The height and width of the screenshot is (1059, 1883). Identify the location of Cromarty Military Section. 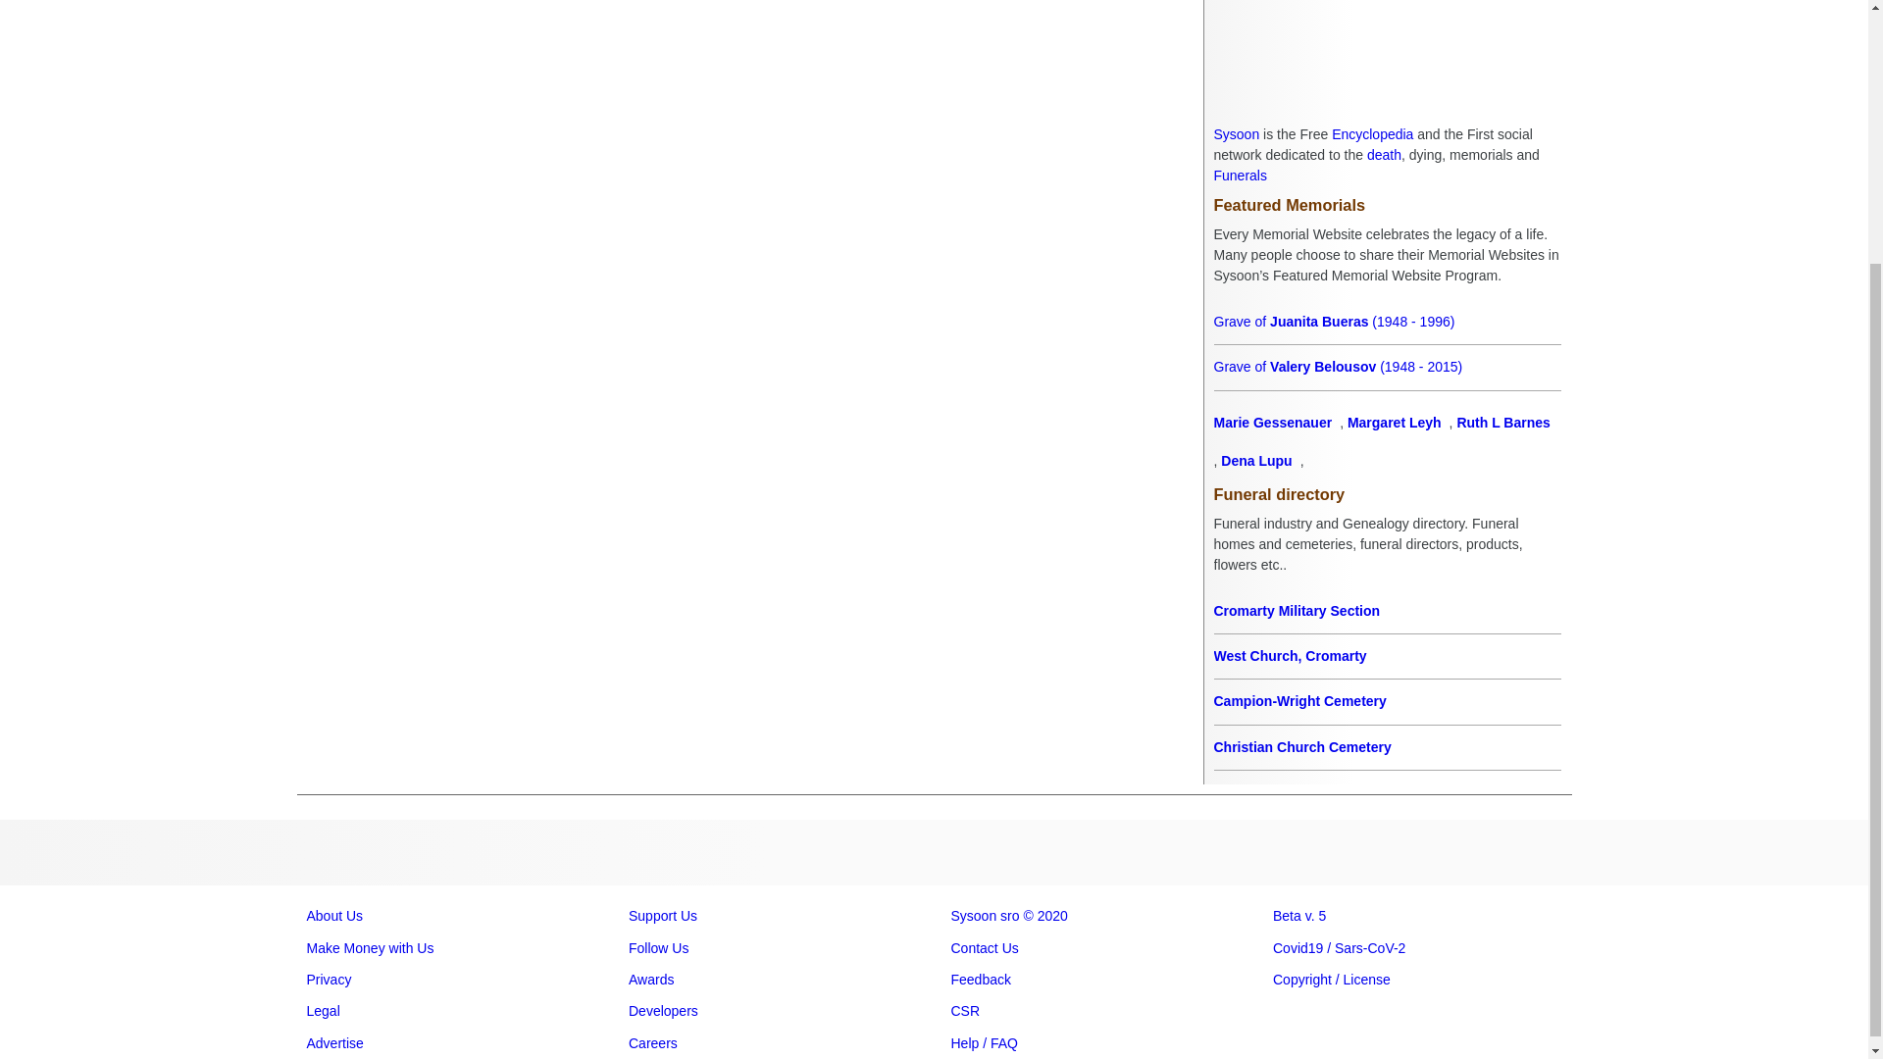
(1387, 610).